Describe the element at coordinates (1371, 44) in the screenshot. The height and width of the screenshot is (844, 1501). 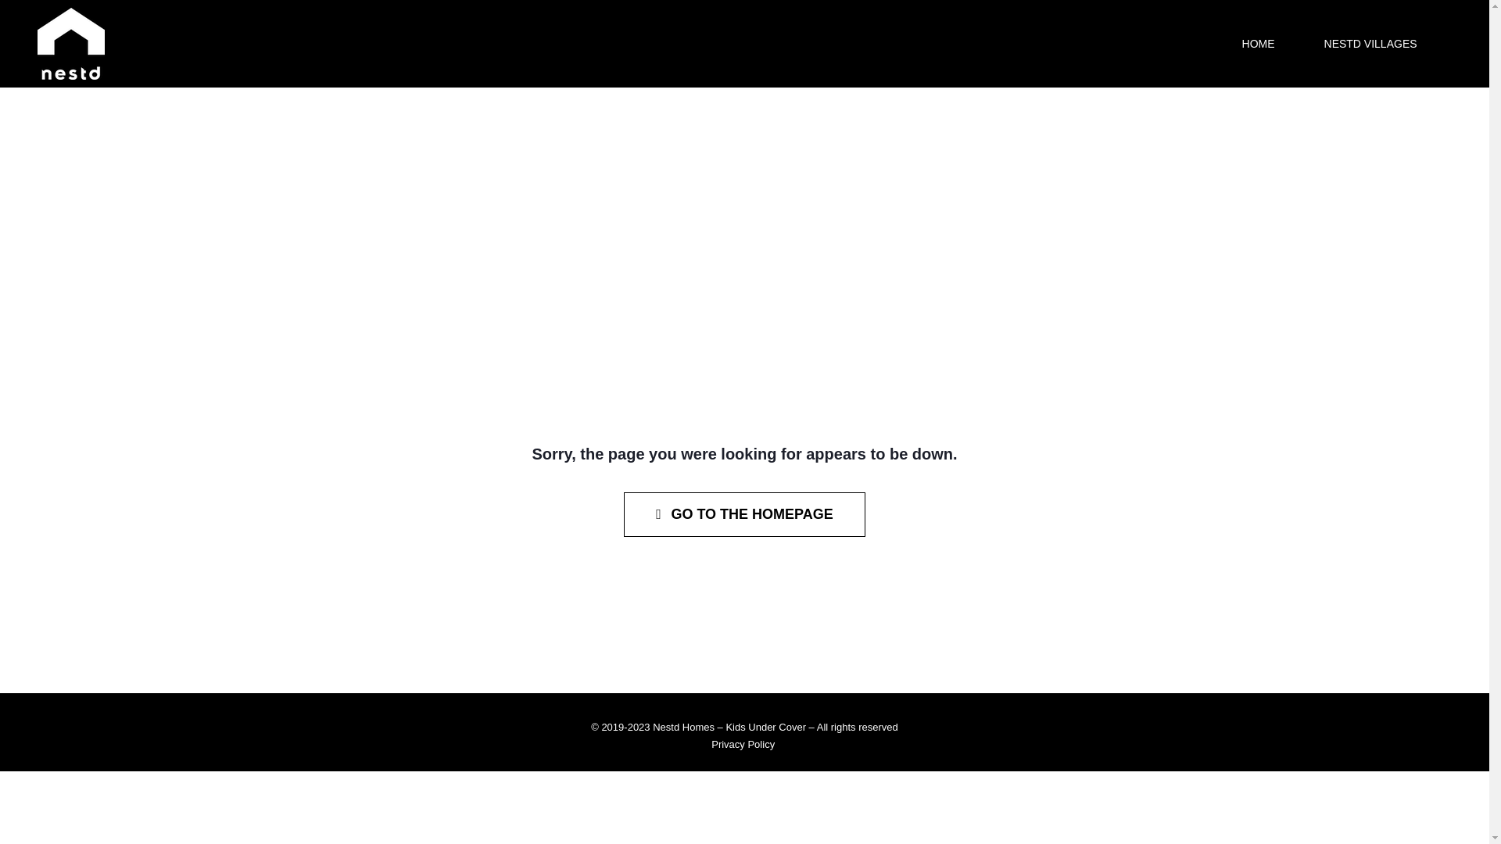
I see `NESTD VILLAGES` at that location.